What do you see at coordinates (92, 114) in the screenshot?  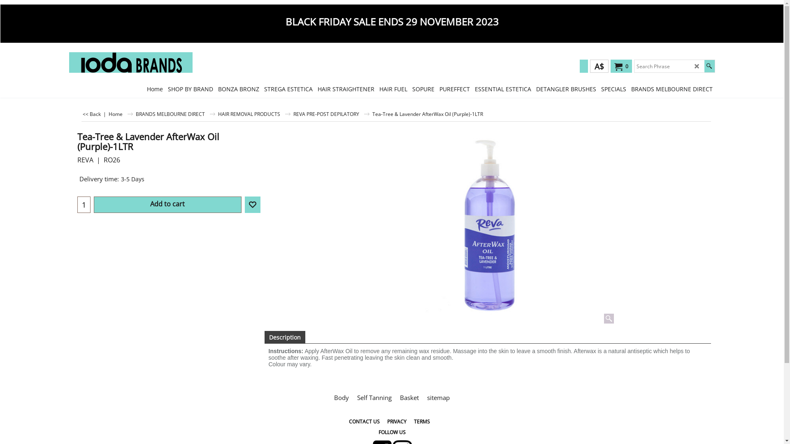 I see ` << Back ` at bounding box center [92, 114].